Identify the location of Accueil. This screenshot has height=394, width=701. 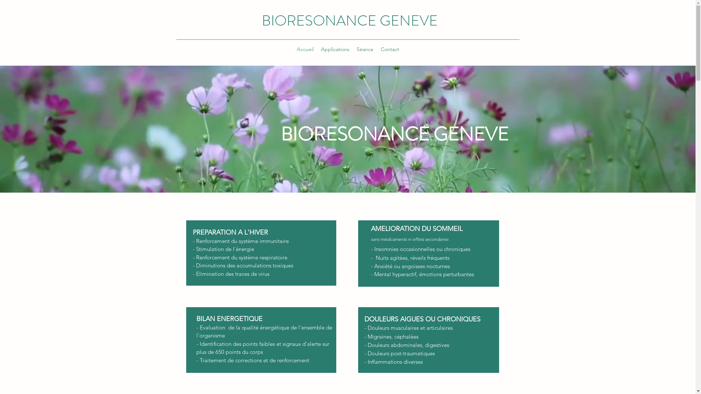
(305, 49).